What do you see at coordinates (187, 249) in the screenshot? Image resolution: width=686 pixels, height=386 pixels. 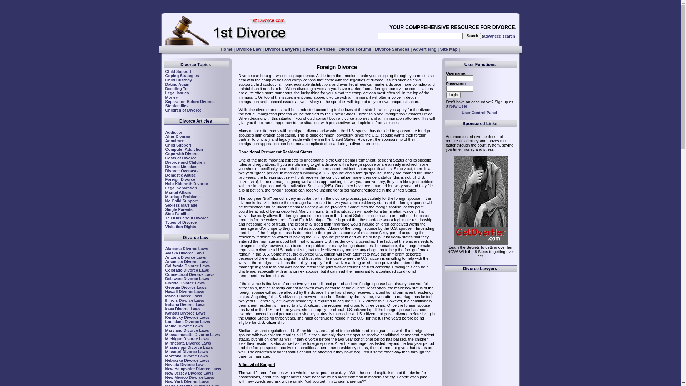 I see `Alabama Divorce Laws` at bounding box center [187, 249].